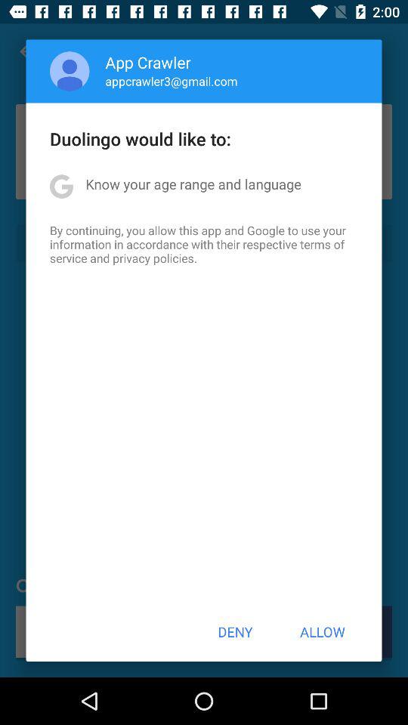 This screenshot has height=725, width=408. Describe the element at coordinates (148, 62) in the screenshot. I see `choose app crawler item` at that location.